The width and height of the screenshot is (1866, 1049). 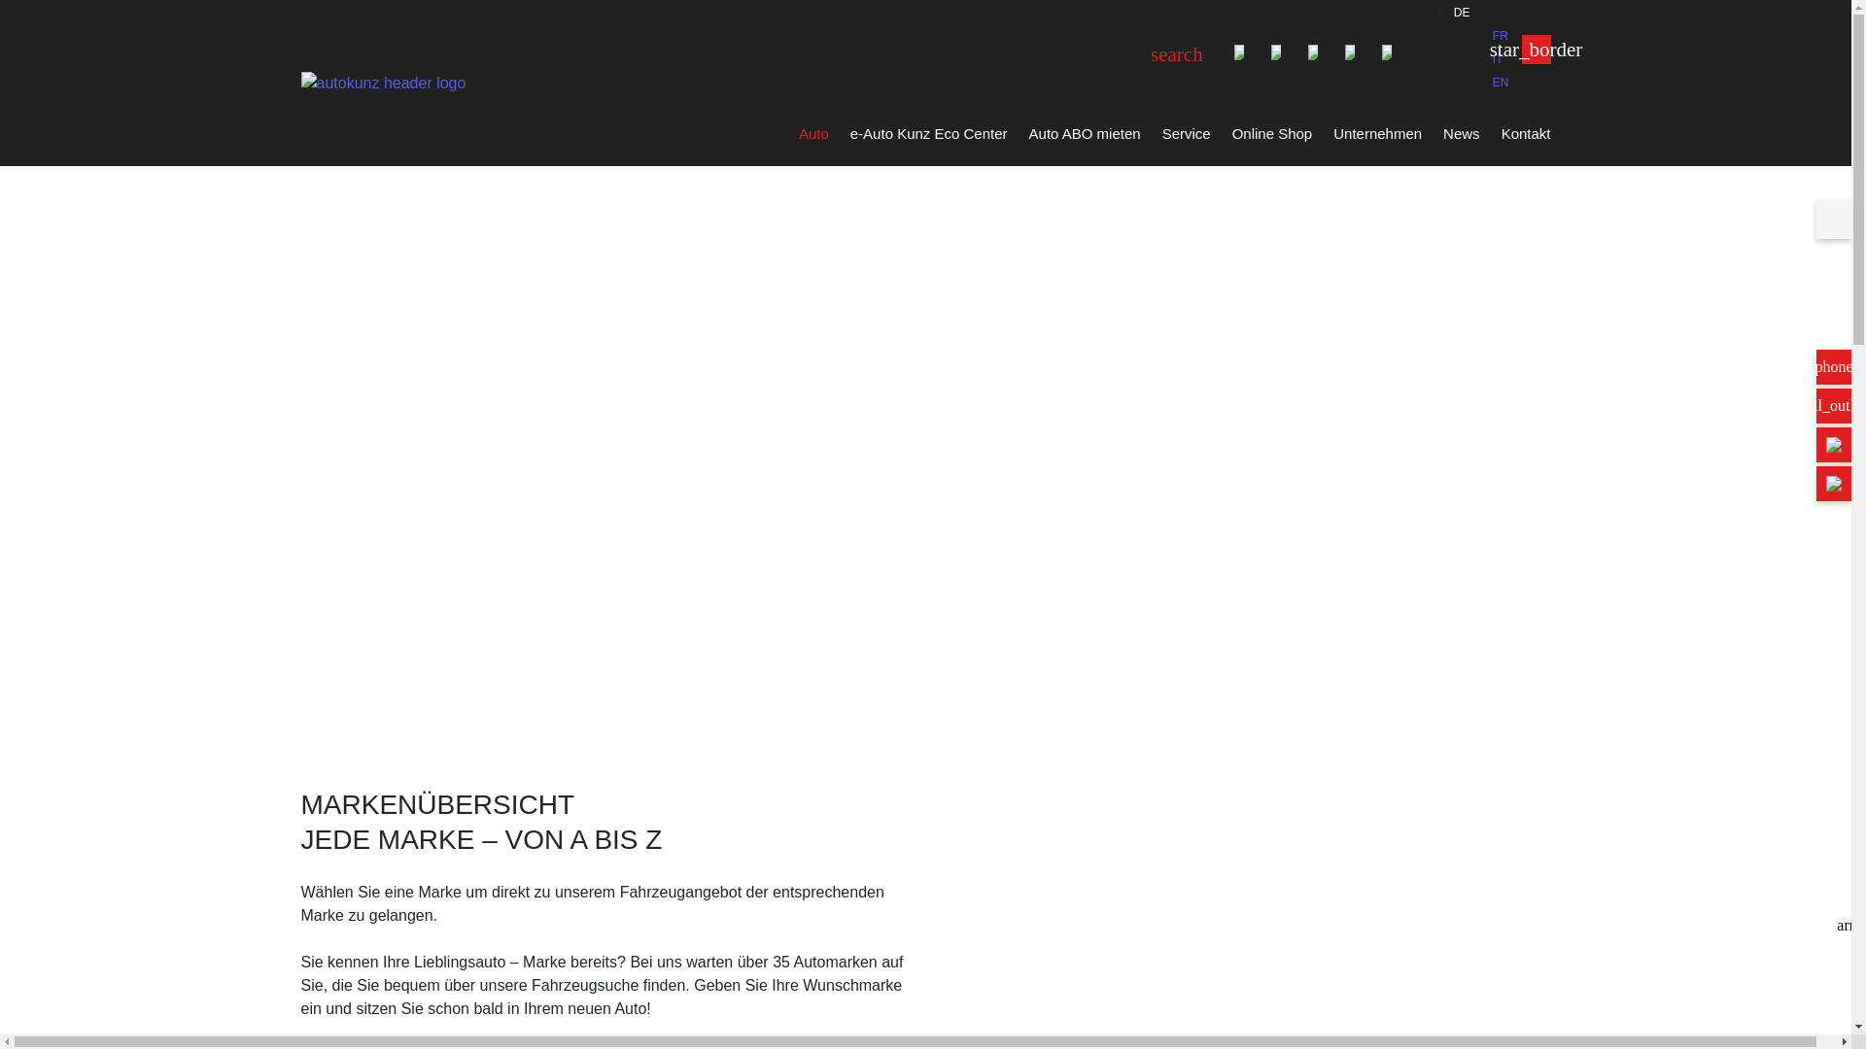 What do you see at coordinates (1834, 367) in the screenshot?
I see `phone` at bounding box center [1834, 367].